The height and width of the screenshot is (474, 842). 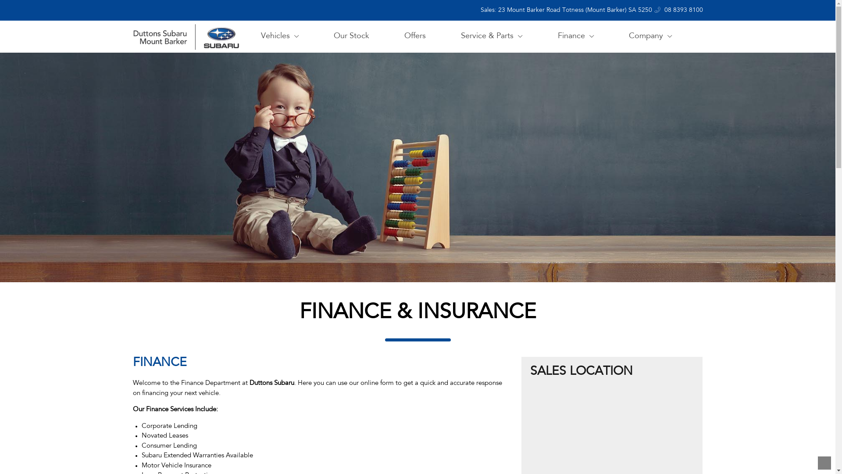 What do you see at coordinates (492, 37) in the screenshot?
I see `Service & Parts` at bounding box center [492, 37].